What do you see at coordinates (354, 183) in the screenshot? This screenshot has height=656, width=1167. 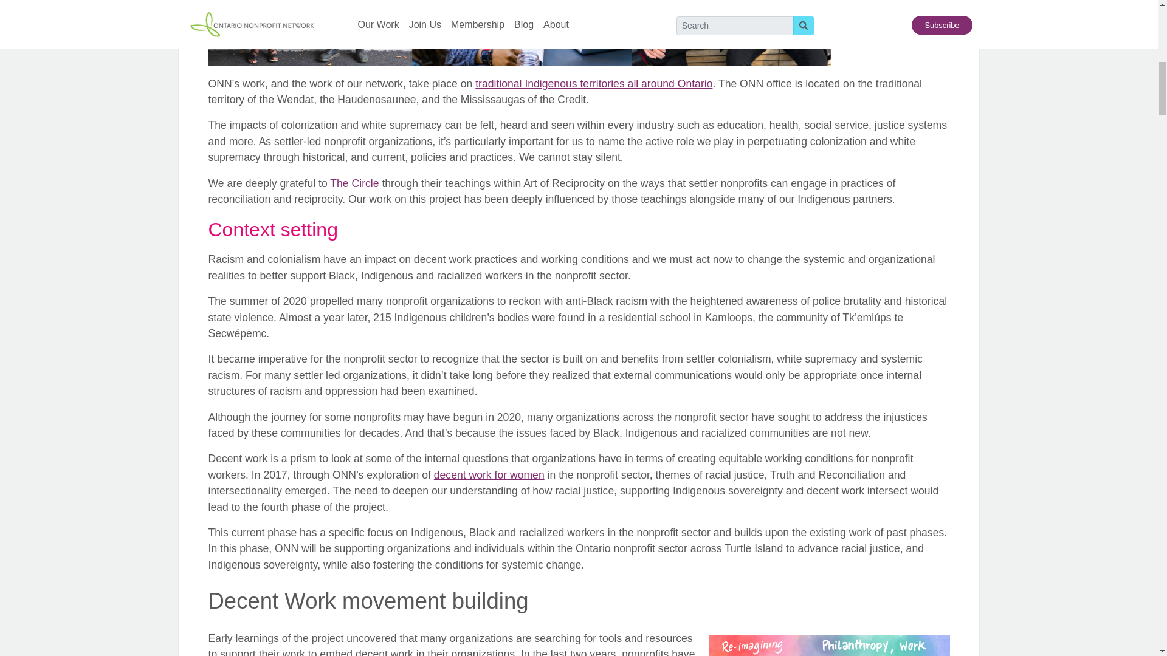 I see `The Circle` at bounding box center [354, 183].